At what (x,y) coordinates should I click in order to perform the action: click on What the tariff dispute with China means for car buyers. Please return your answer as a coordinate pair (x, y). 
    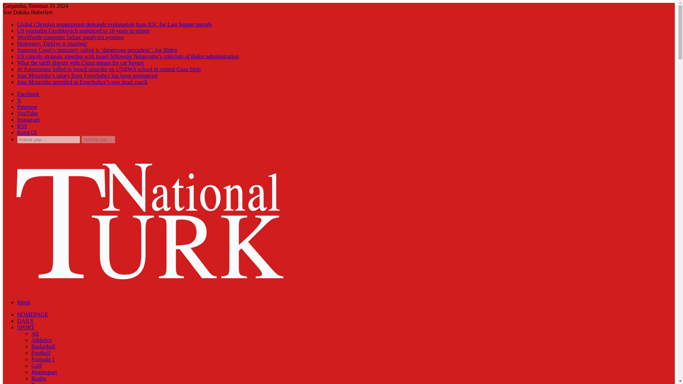
    Looking at the image, I should click on (80, 63).